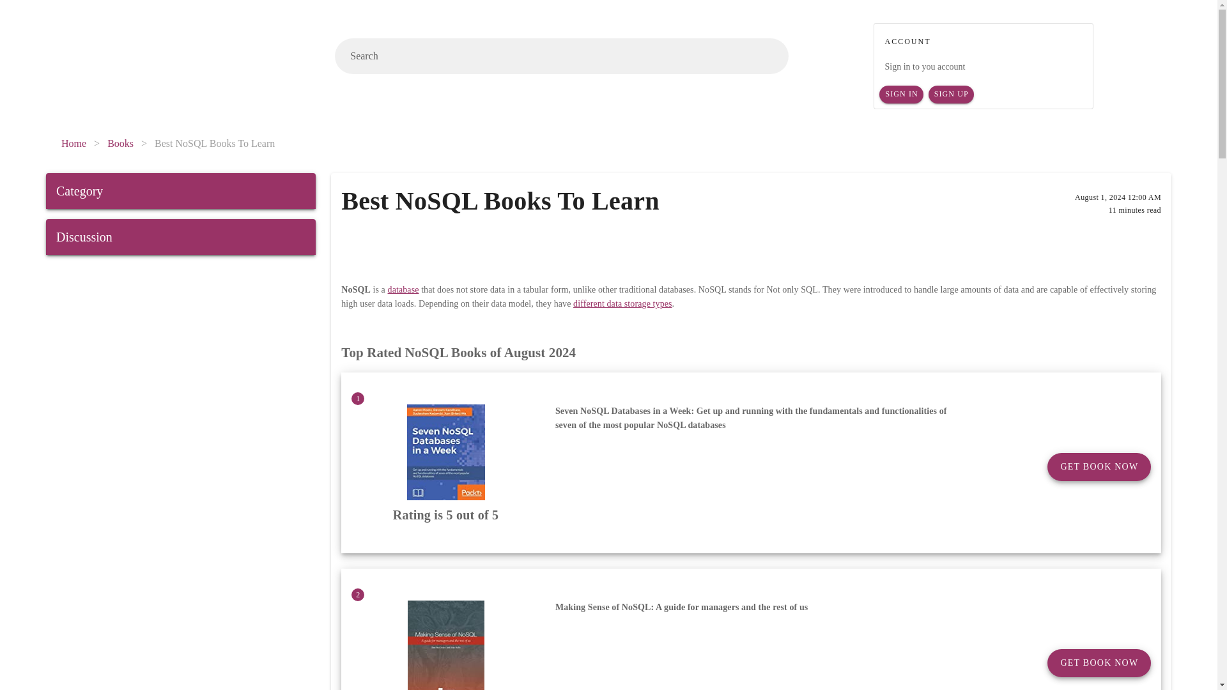 The image size is (1227, 690). Describe the element at coordinates (901, 95) in the screenshot. I see `SIGN IN` at that location.